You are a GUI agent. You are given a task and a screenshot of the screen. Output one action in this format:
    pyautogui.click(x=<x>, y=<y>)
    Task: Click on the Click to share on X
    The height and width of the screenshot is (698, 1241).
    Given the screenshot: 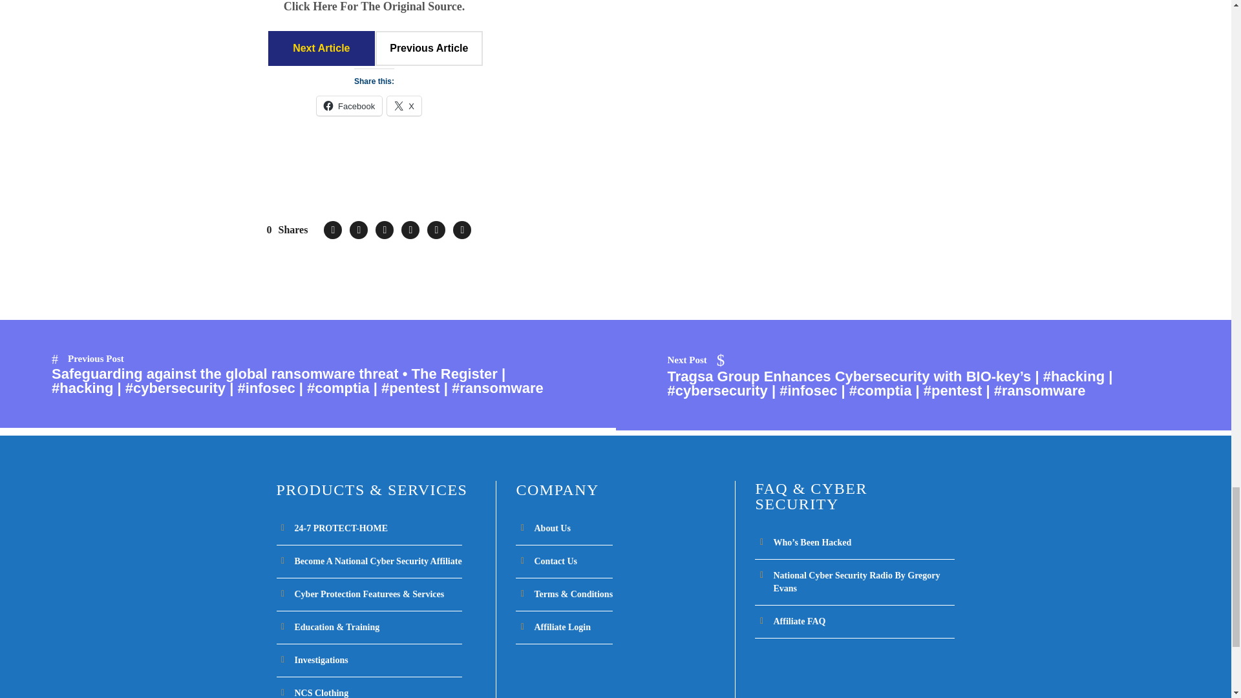 What is the action you would take?
    pyautogui.click(x=405, y=106)
    